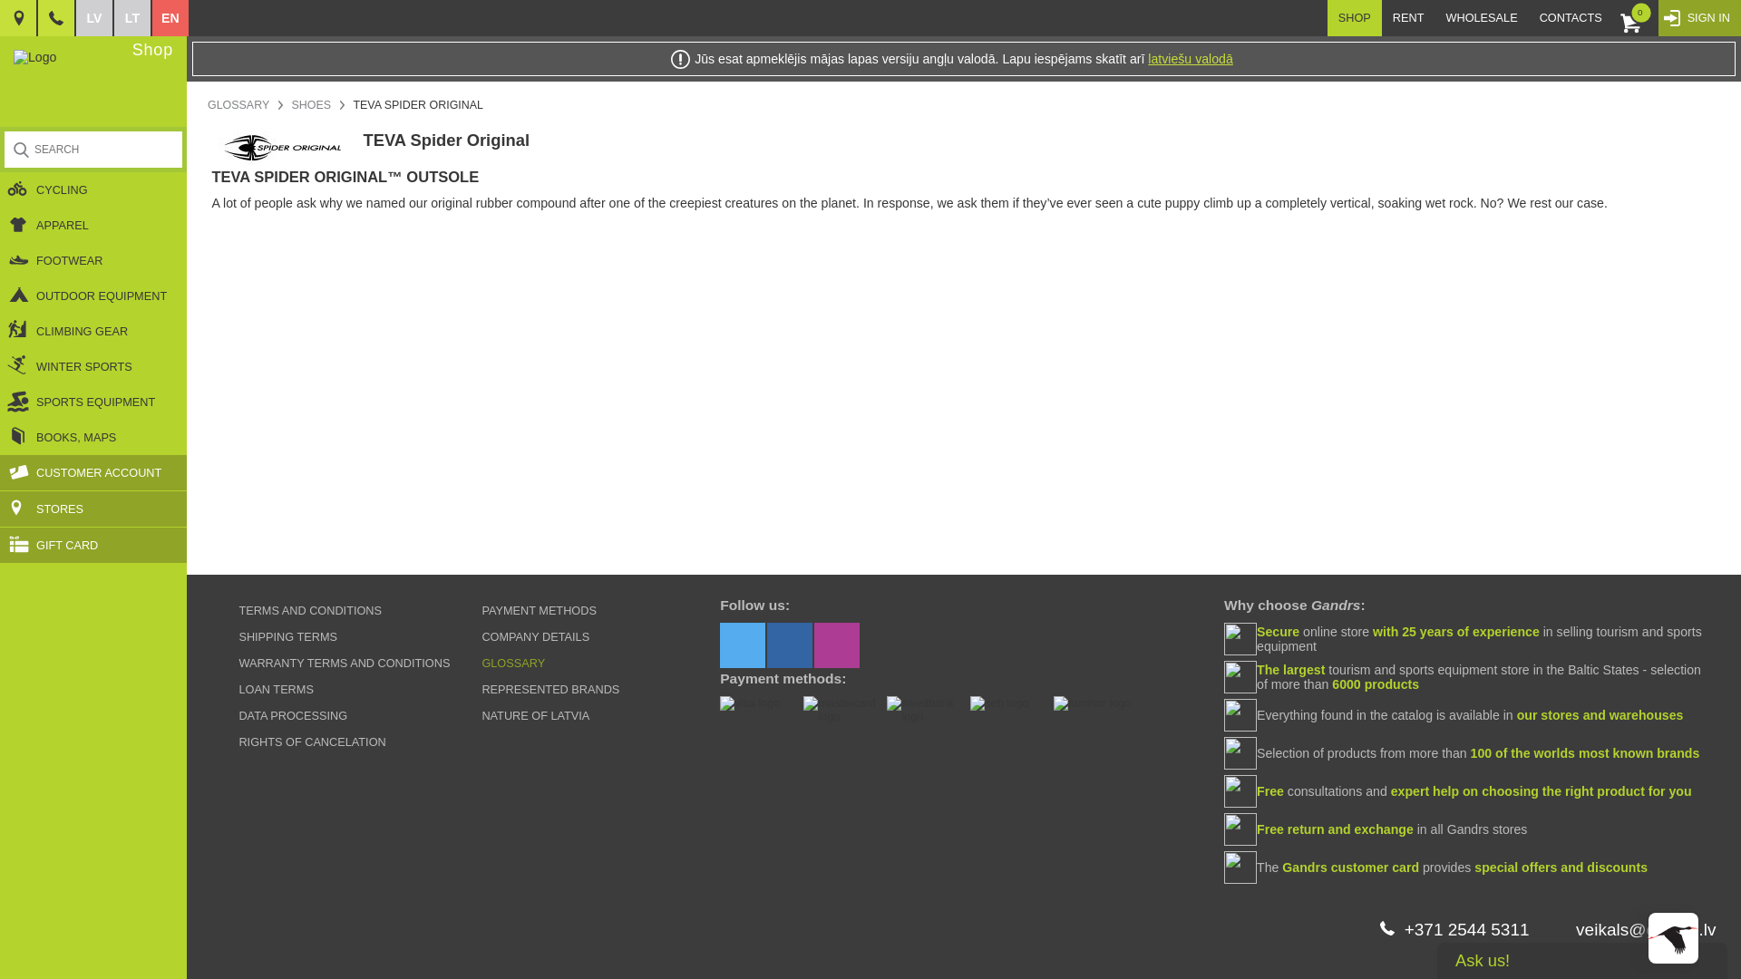 This screenshot has height=979, width=1741. What do you see at coordinates (94, 18) in the screenshot?
I see `LV` at bounding box center [94, 18].